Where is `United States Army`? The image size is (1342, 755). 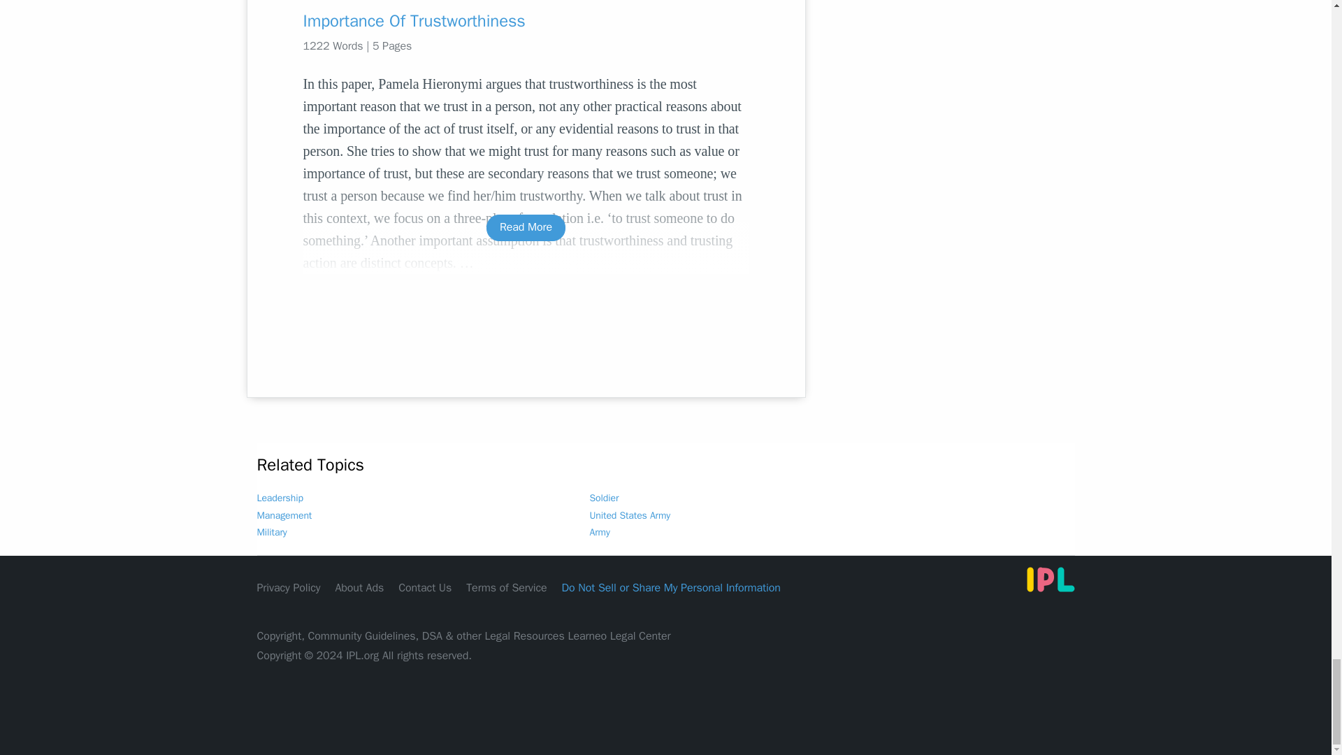
United States Army is located at coordinates (630, 516).